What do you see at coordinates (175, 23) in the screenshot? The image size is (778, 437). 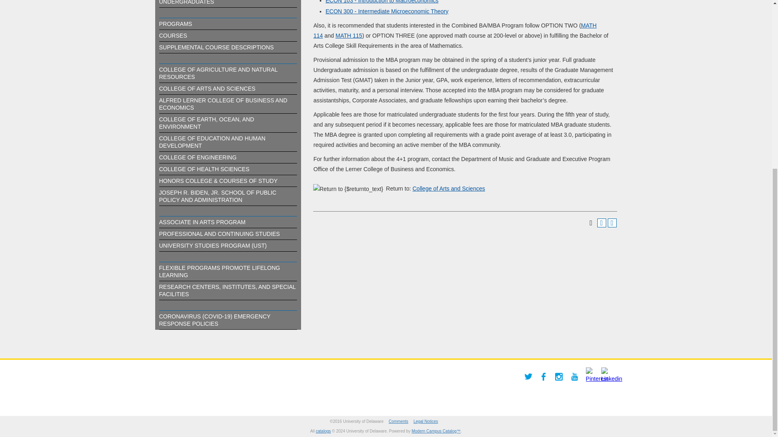 I see `PROGRAMS` at bounding box center [175, 23].